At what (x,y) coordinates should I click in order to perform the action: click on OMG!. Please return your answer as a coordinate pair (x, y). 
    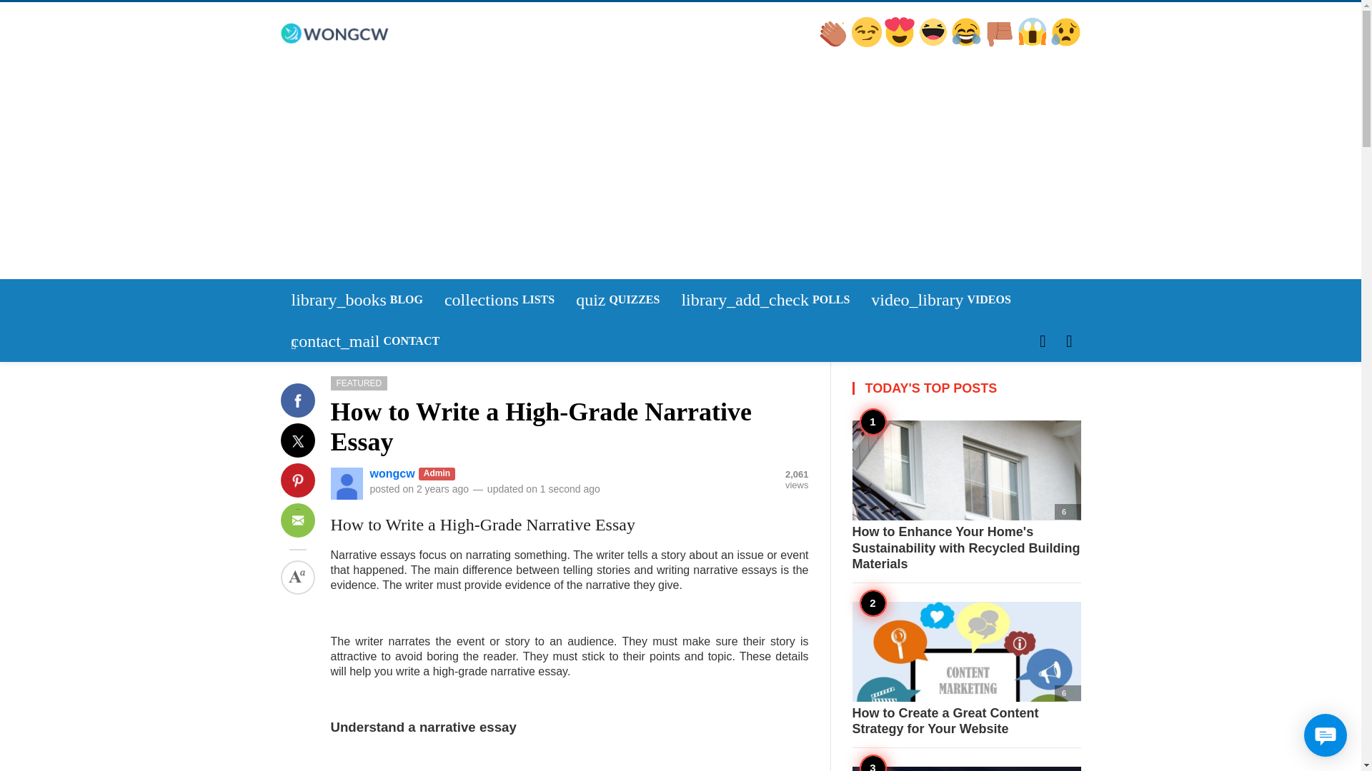
    Looking at the image, I should click on (312, 446).